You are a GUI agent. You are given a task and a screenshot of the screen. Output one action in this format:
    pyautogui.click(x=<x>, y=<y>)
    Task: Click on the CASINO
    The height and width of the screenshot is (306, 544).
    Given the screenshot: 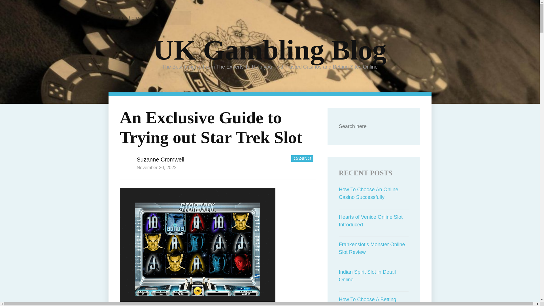 What is the action you would take?
    pyautogui.click(x=302, y=158)
    